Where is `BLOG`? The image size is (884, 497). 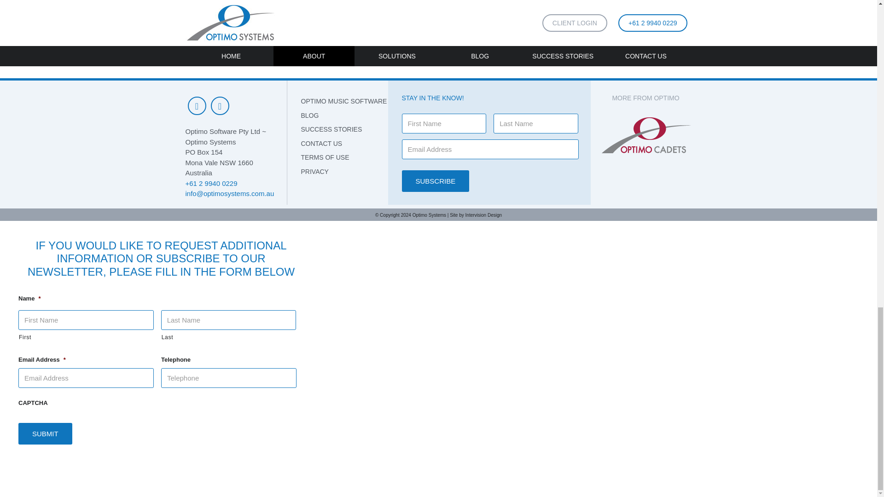
BLOG is located at coordinates (344, 116).